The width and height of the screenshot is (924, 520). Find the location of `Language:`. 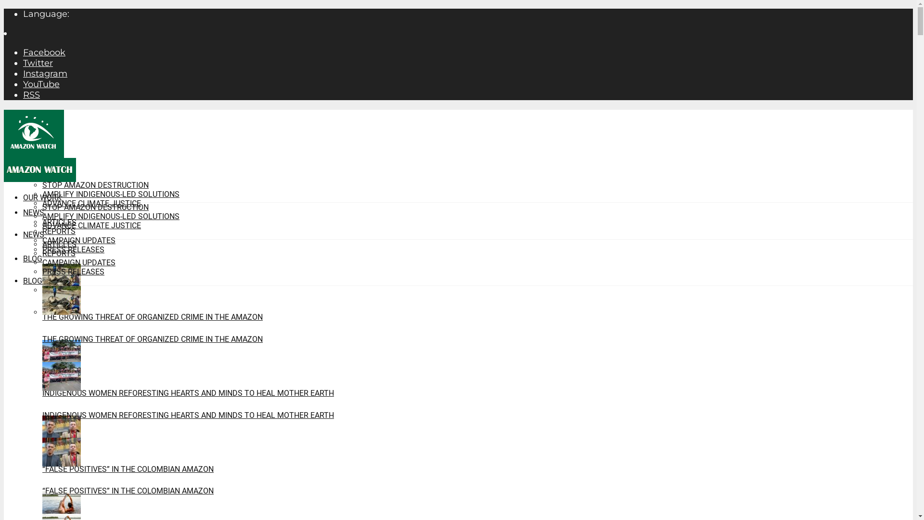

Language: is located at coordinates (46, 14).